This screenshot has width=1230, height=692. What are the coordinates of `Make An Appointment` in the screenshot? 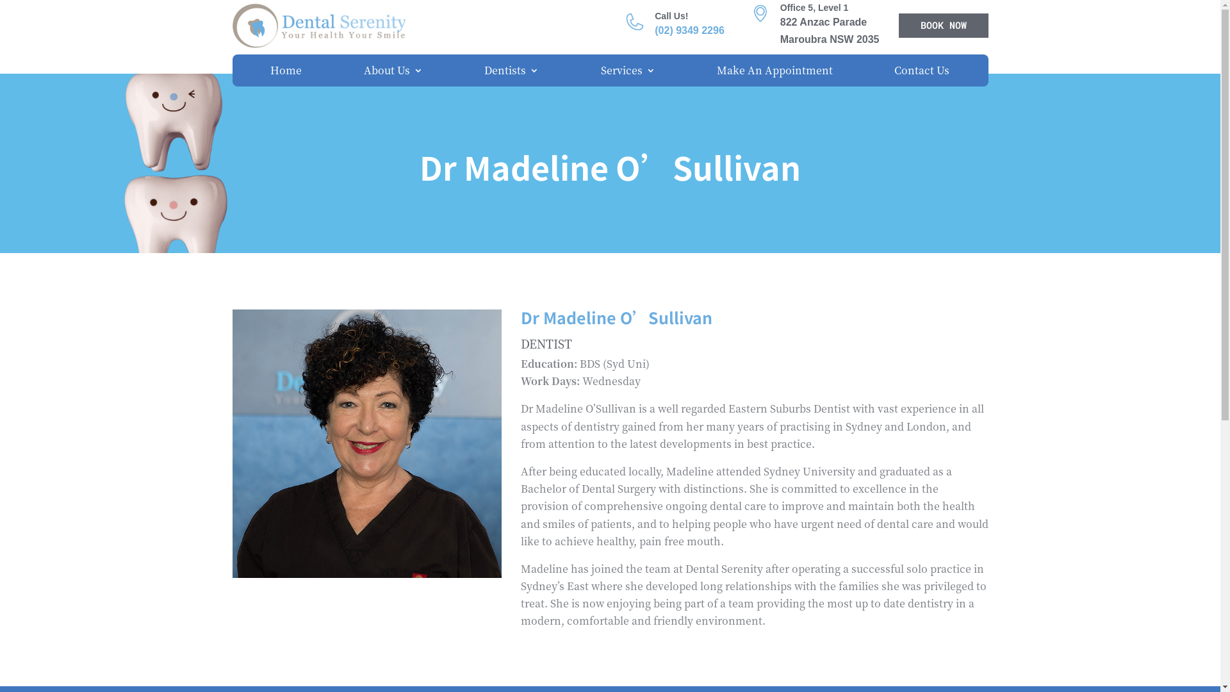 It's located at (775, 73).